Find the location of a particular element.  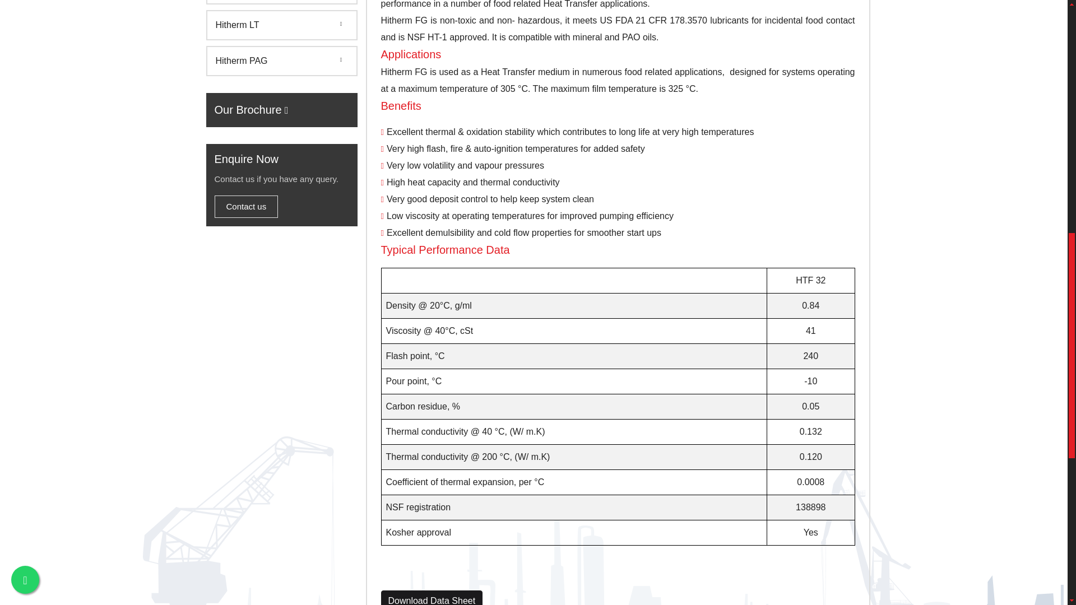

Add this item is located at coordinates (432, 598).